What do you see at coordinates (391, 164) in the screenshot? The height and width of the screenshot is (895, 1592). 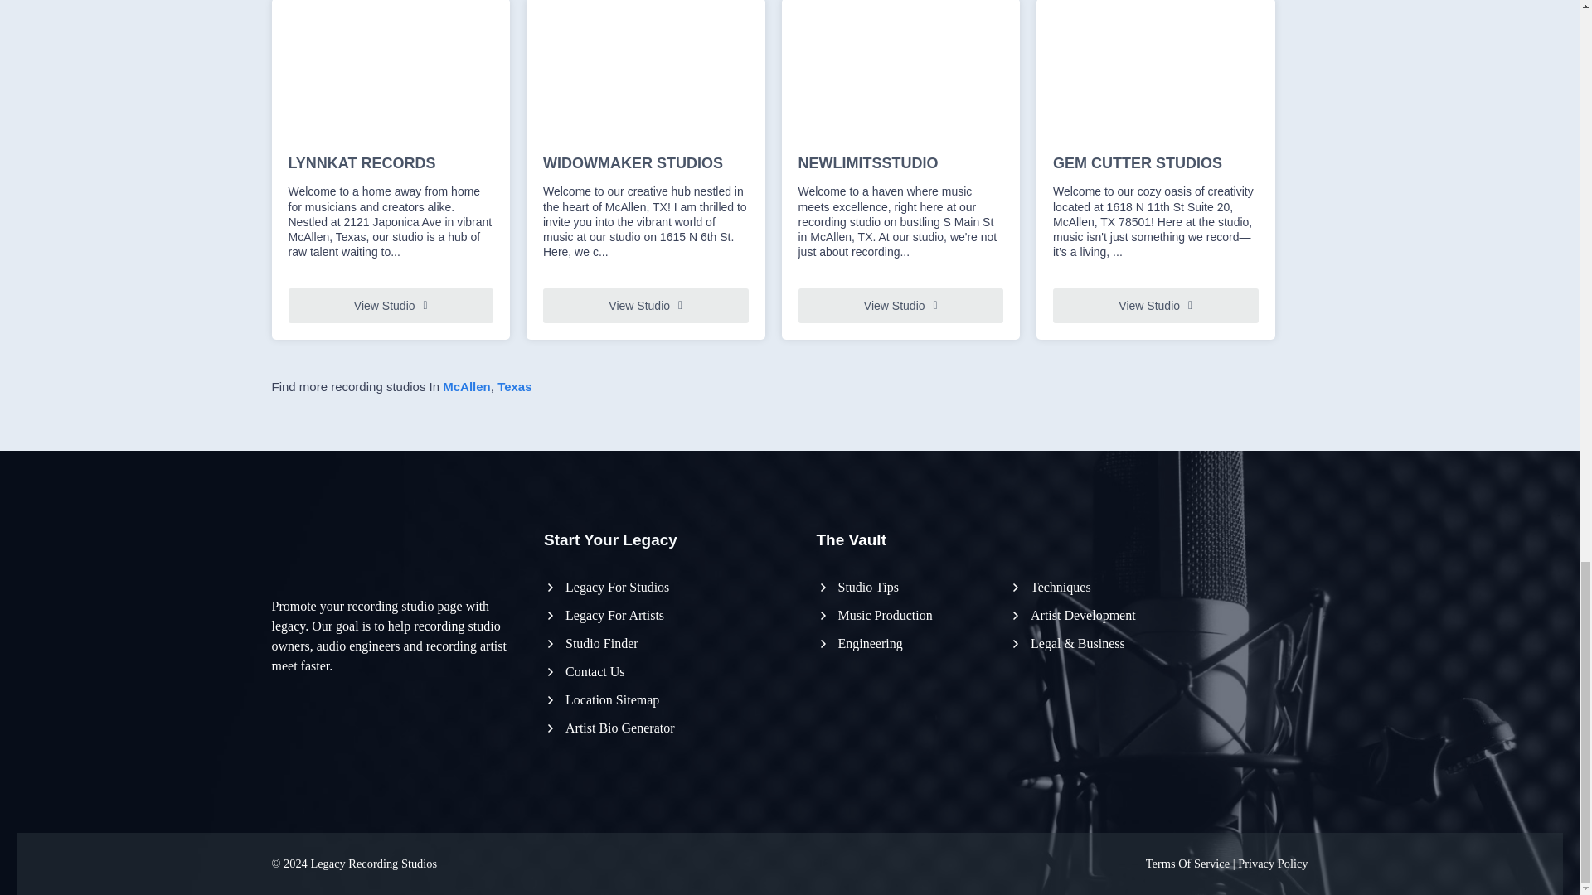 I see `LYNNKAT RECORDS` at bounding box center [391, 164].